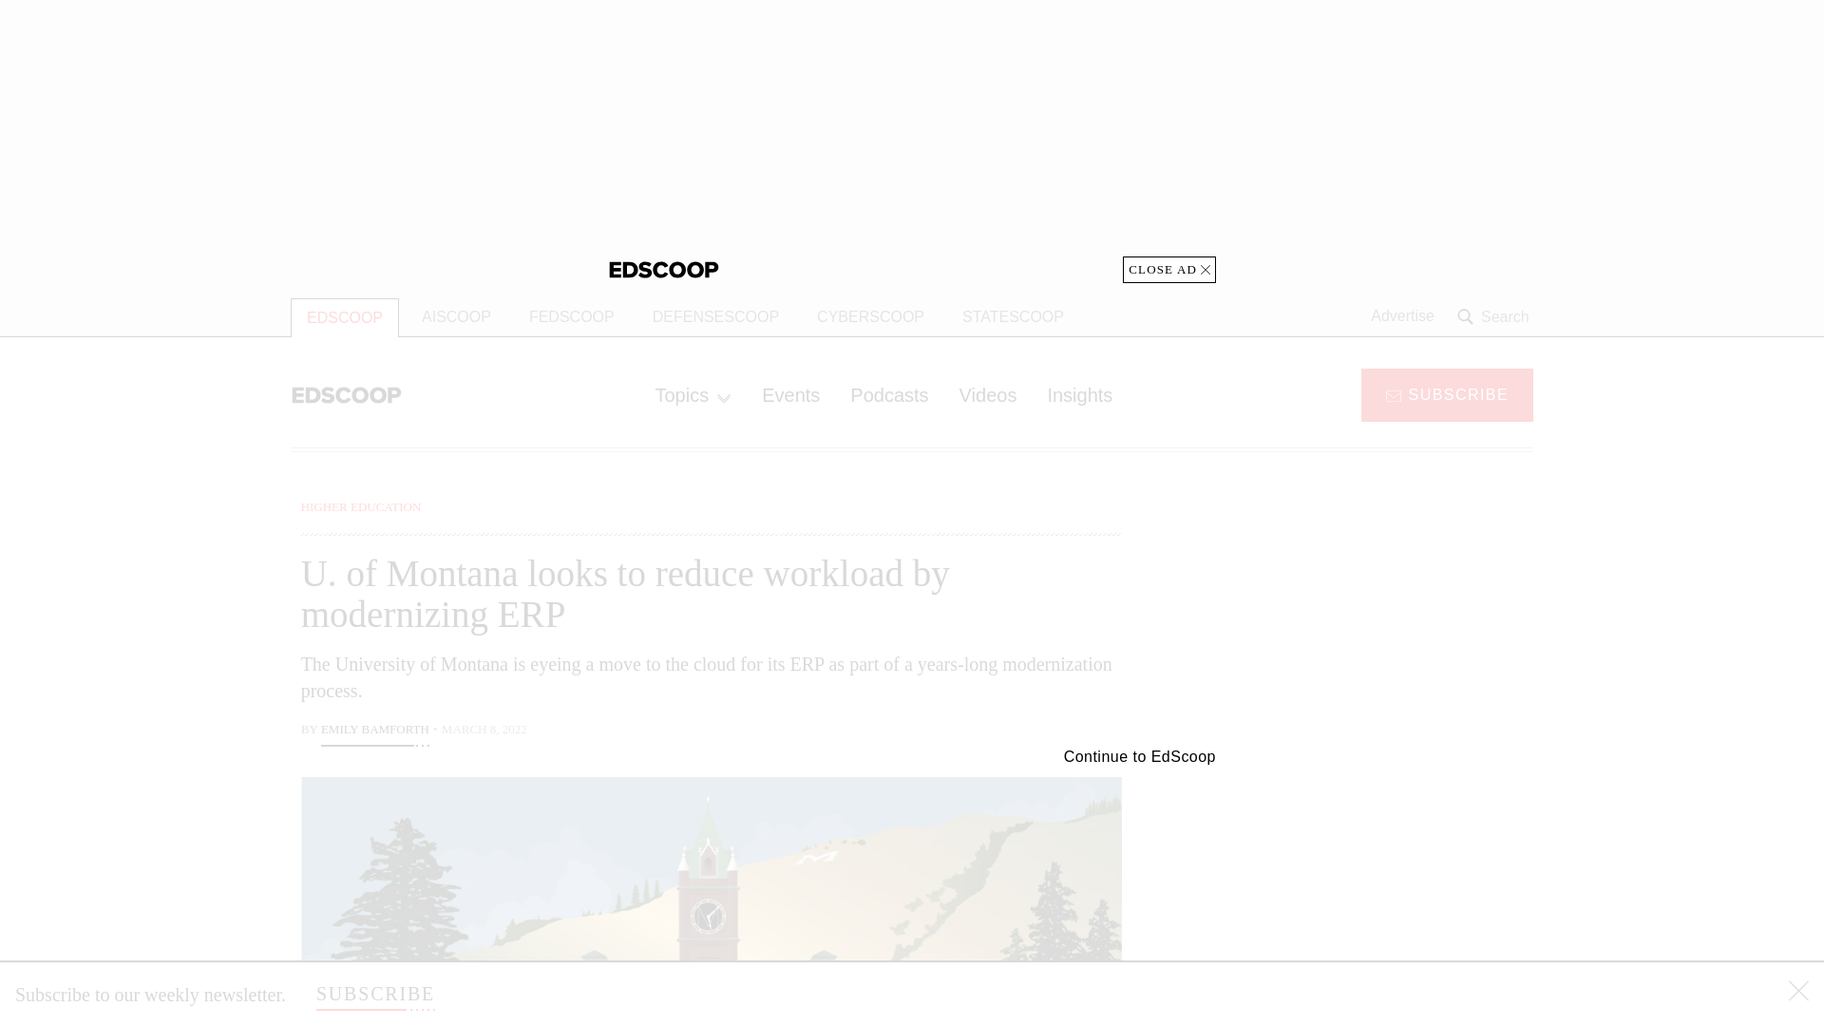  Describe the element at coordinates (375, 994) in the screenshot. I see `SUBSCRIBE` at that location.